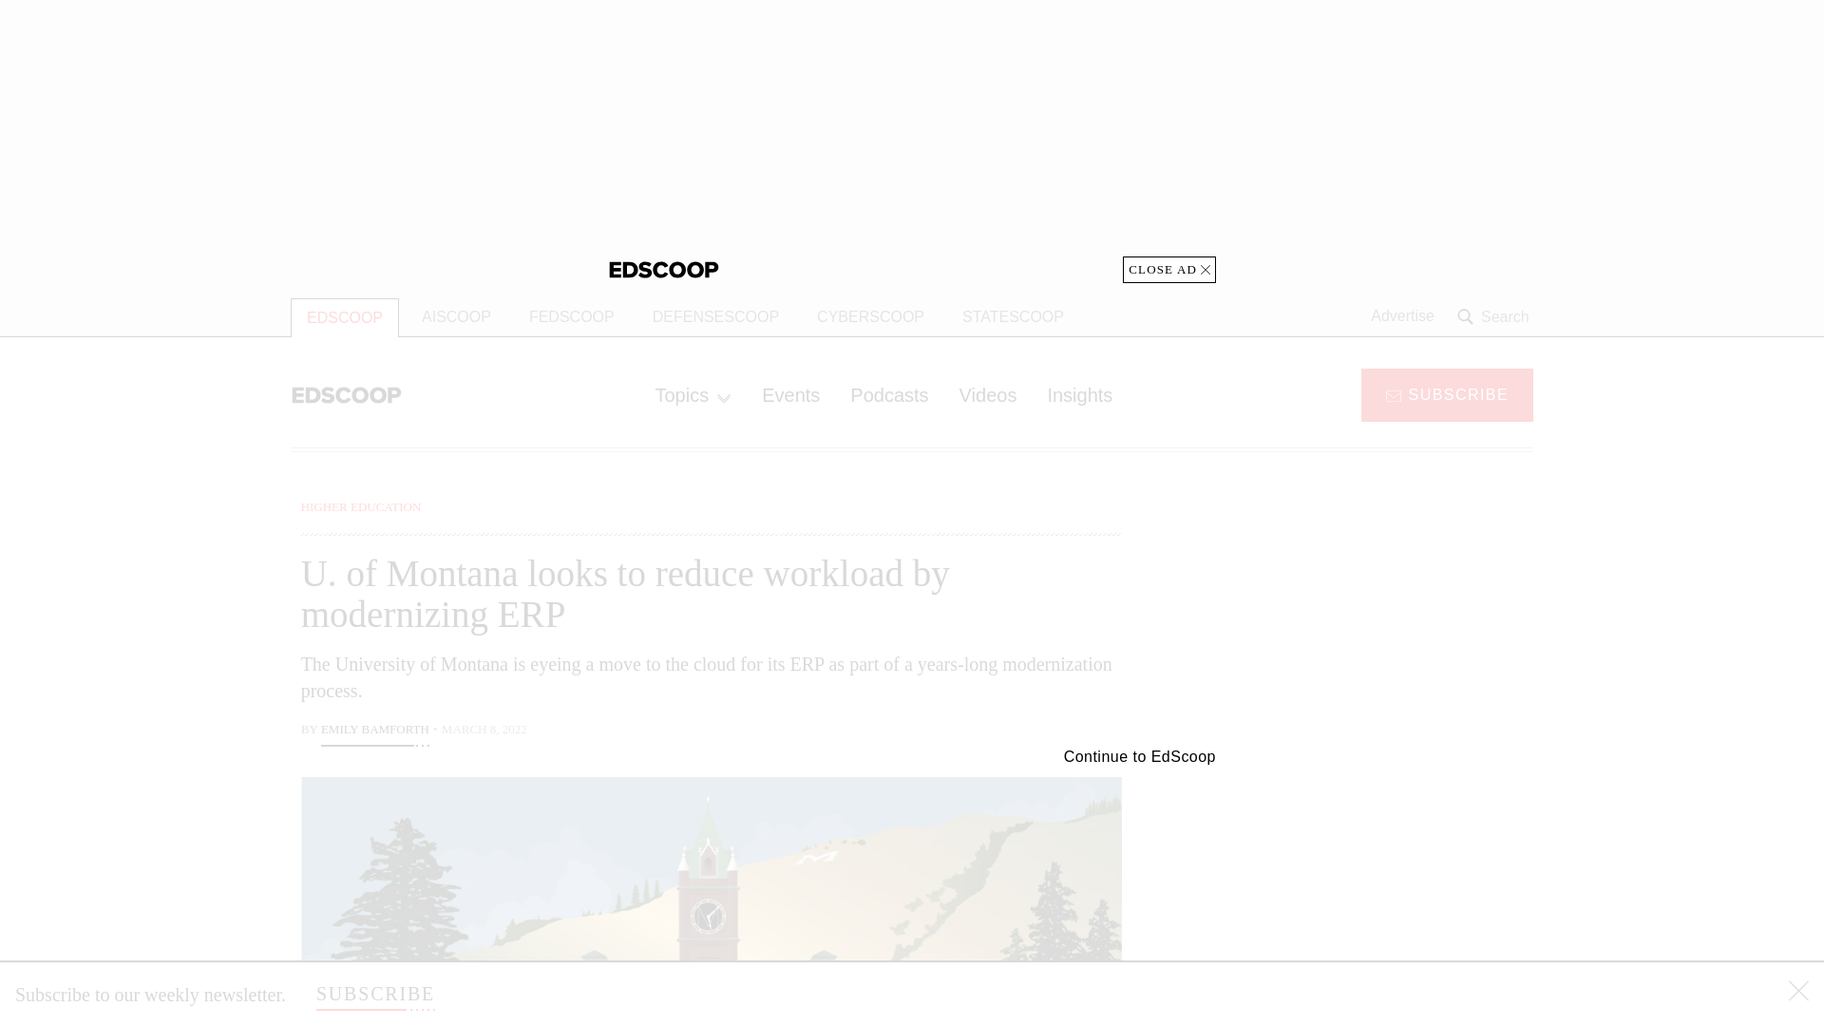  Describe the element at coordinates (375, 994) in the screenshot. I see `SUBSCRIBE` at that location.